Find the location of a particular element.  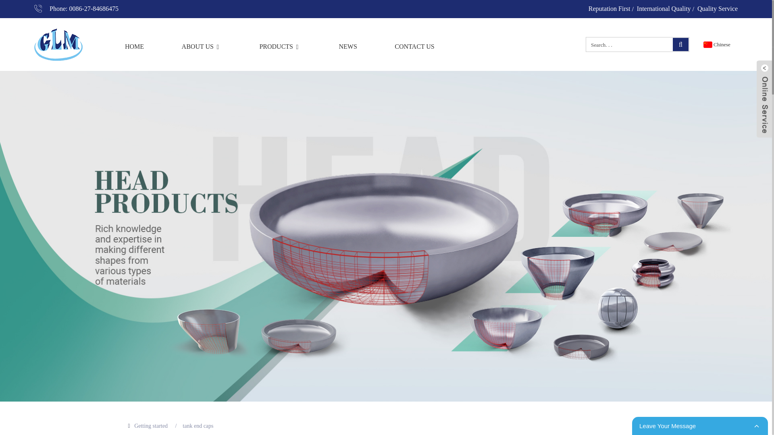

Phone: 0086-27-84686475 is located at coordinates (76, 9).